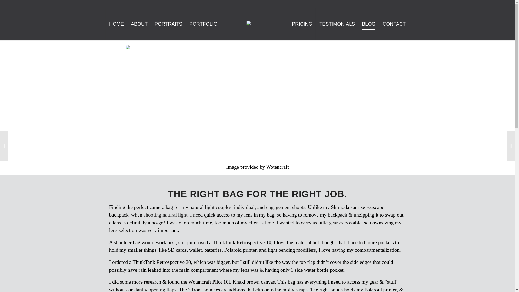 Image resolution: width=519 pixels, height=292 pixels. Describe the element at coordinates (244, 207) in the screenshot. I see `individual` at that location.